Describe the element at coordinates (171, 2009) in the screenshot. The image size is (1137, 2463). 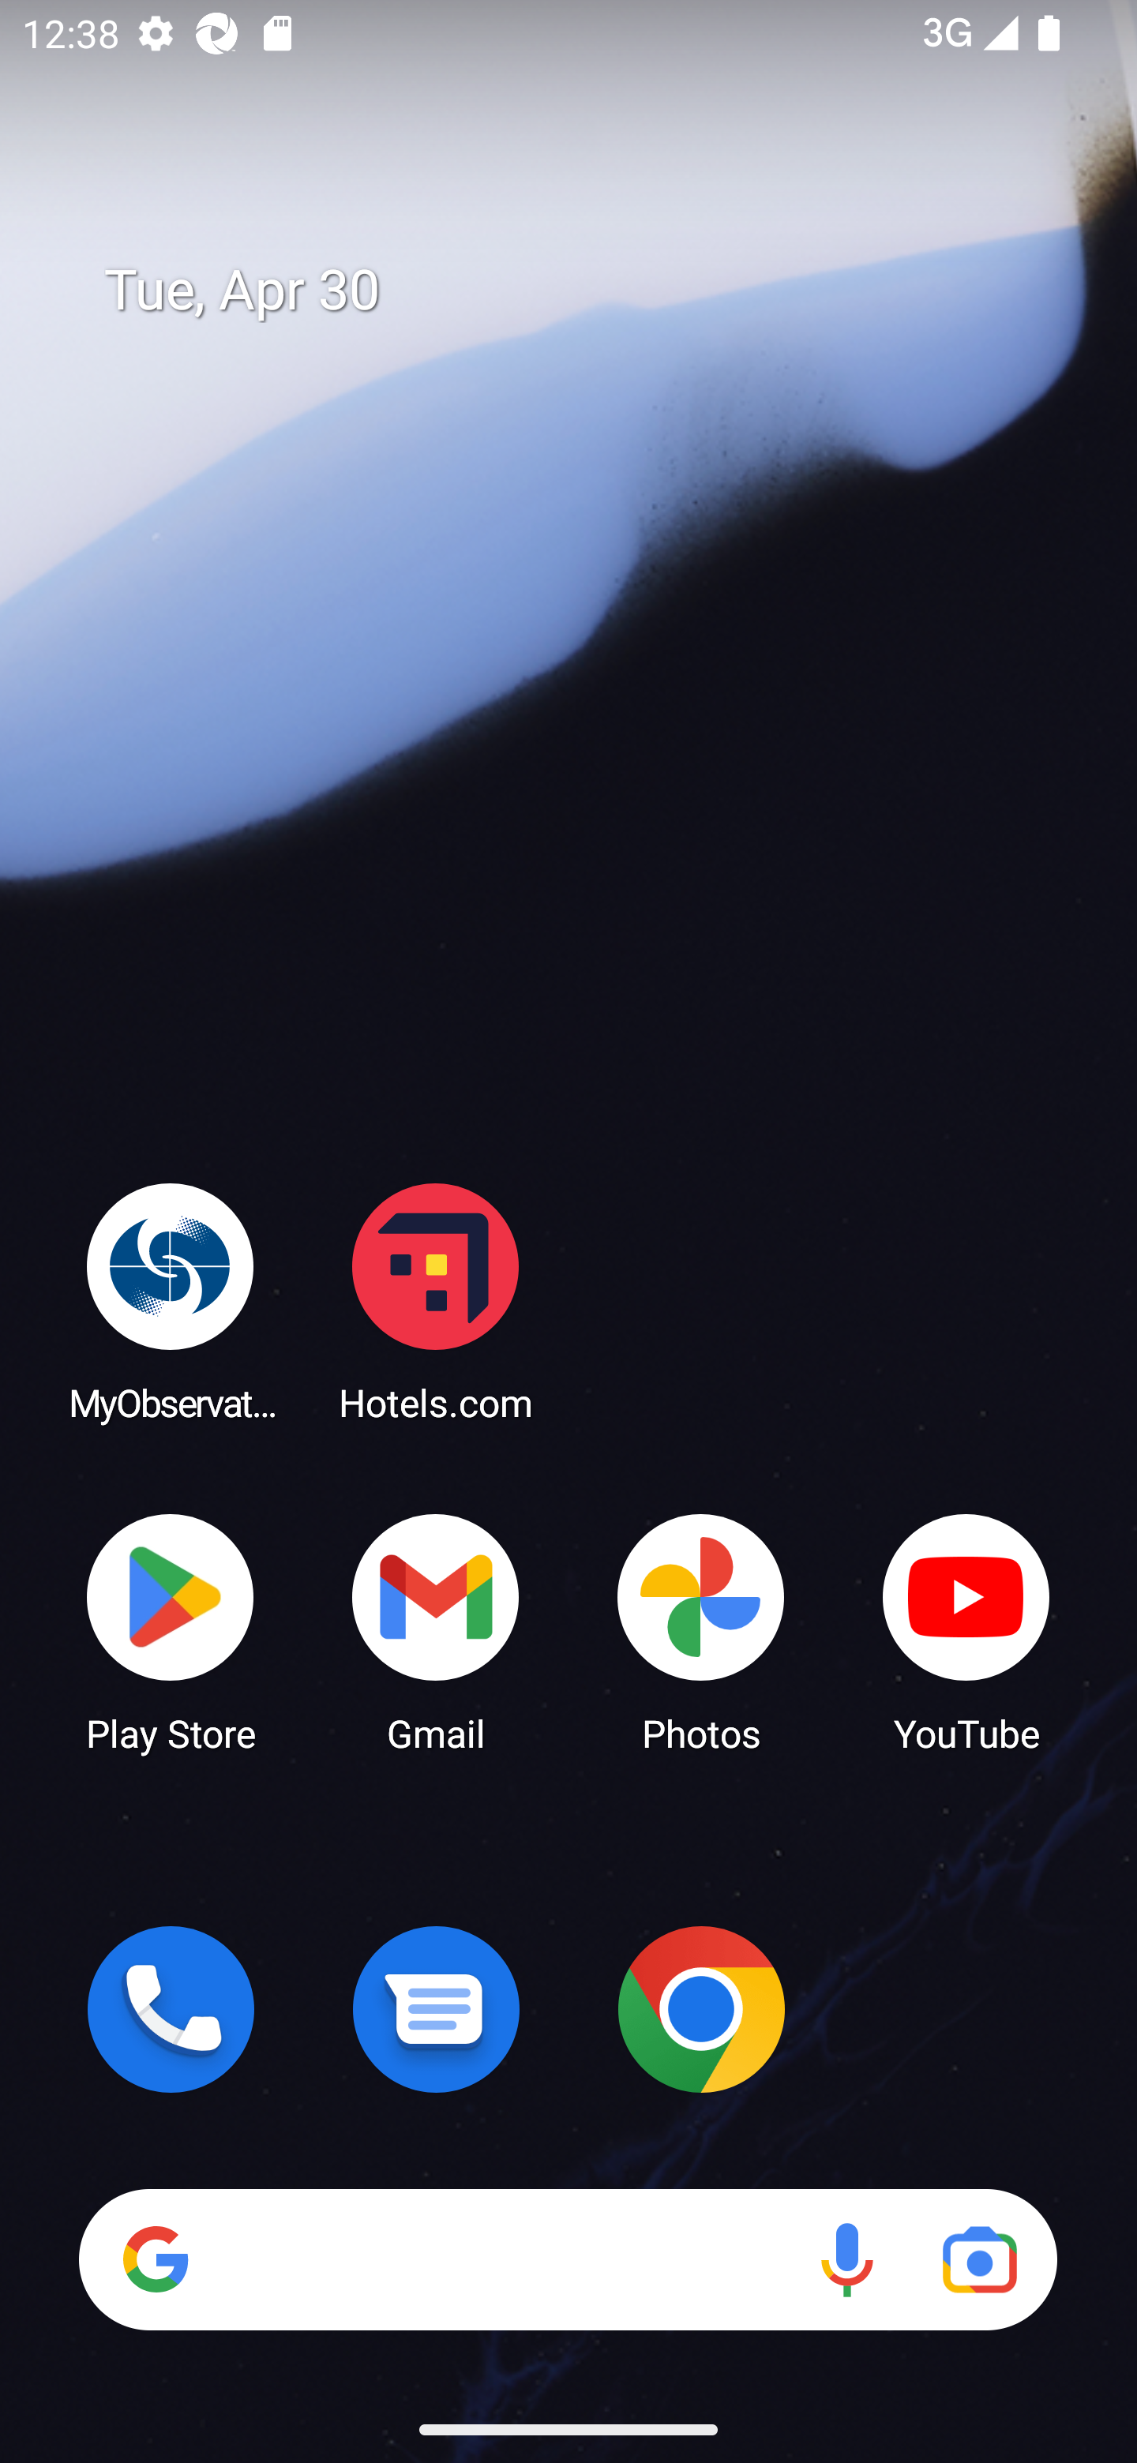
I see `Phone` at that location.